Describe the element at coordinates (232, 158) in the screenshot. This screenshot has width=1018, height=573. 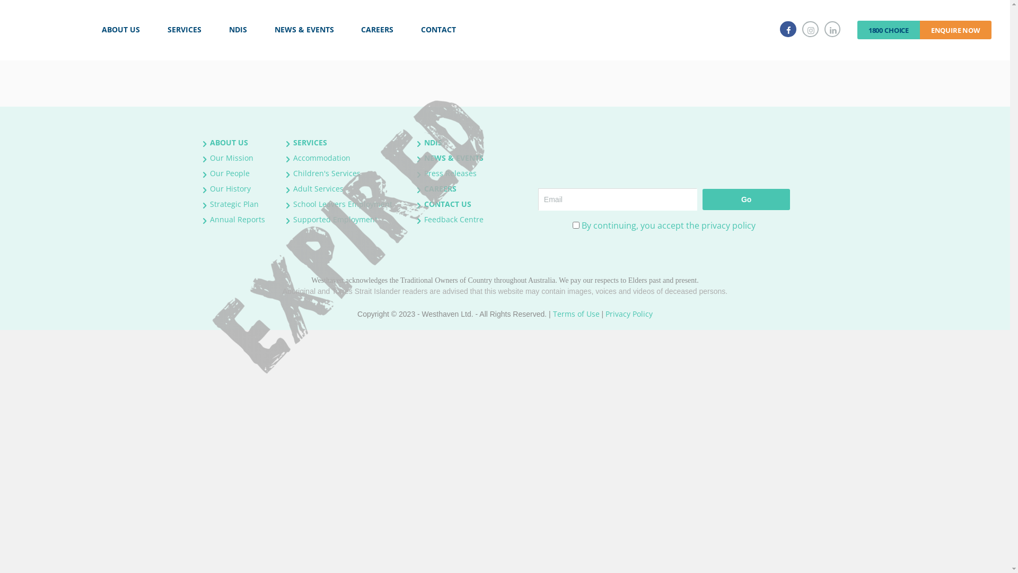
I see `Our Mission` at that location.